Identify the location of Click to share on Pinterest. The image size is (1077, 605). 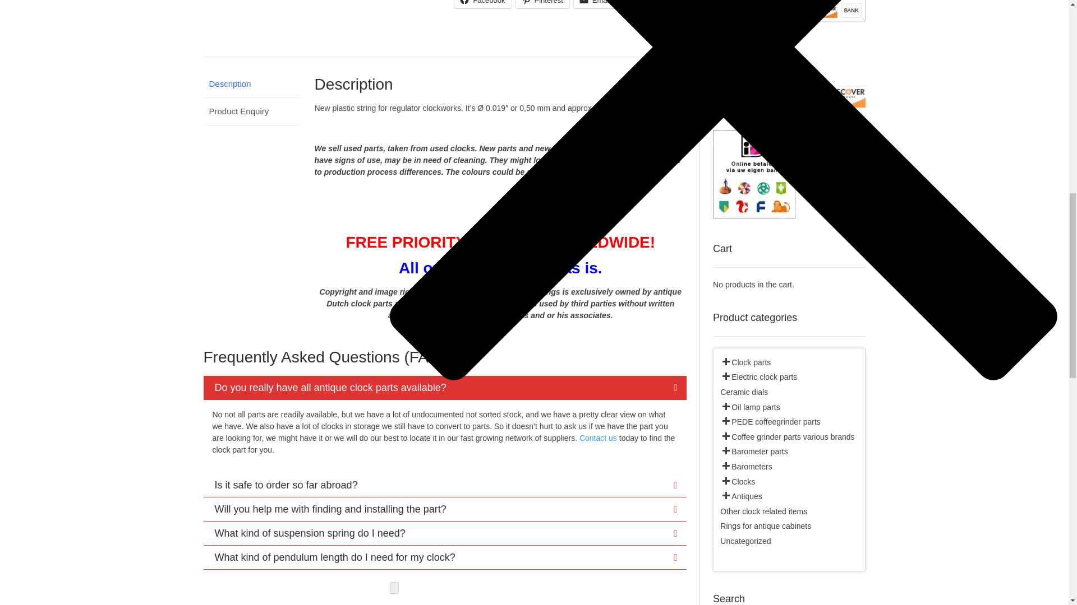
(542, 4).